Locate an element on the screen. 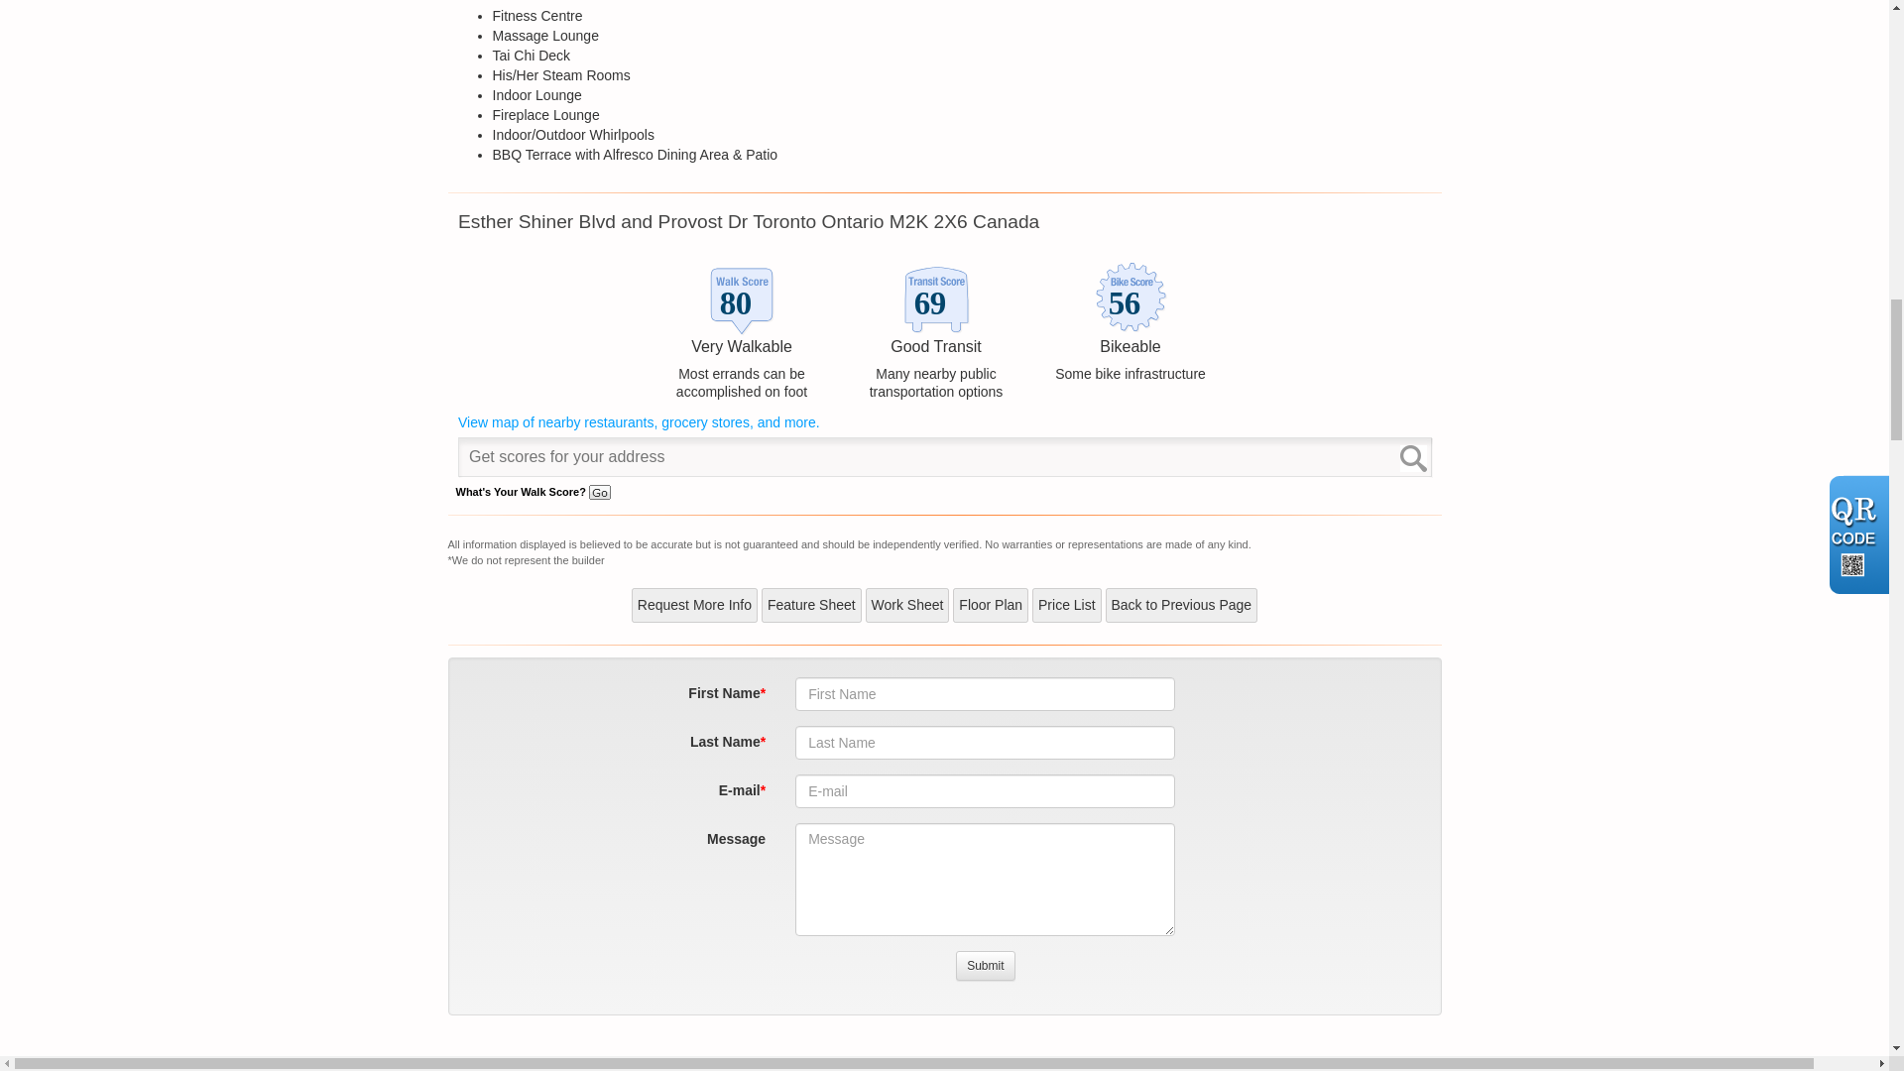 This screenshot has width=1904, height=1071. Floor Plan is located at coordinates (990, 605).